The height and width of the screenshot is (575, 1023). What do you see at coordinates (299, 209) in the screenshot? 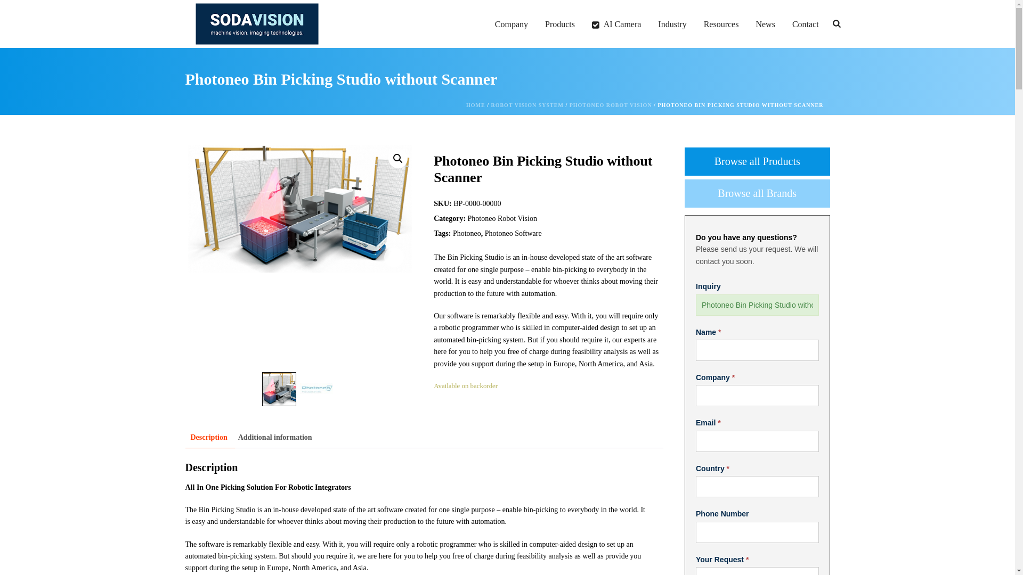
I see `bin-picking-studio-without-scanner-e1677224607183-1.png` at bounding box center [299, 209].